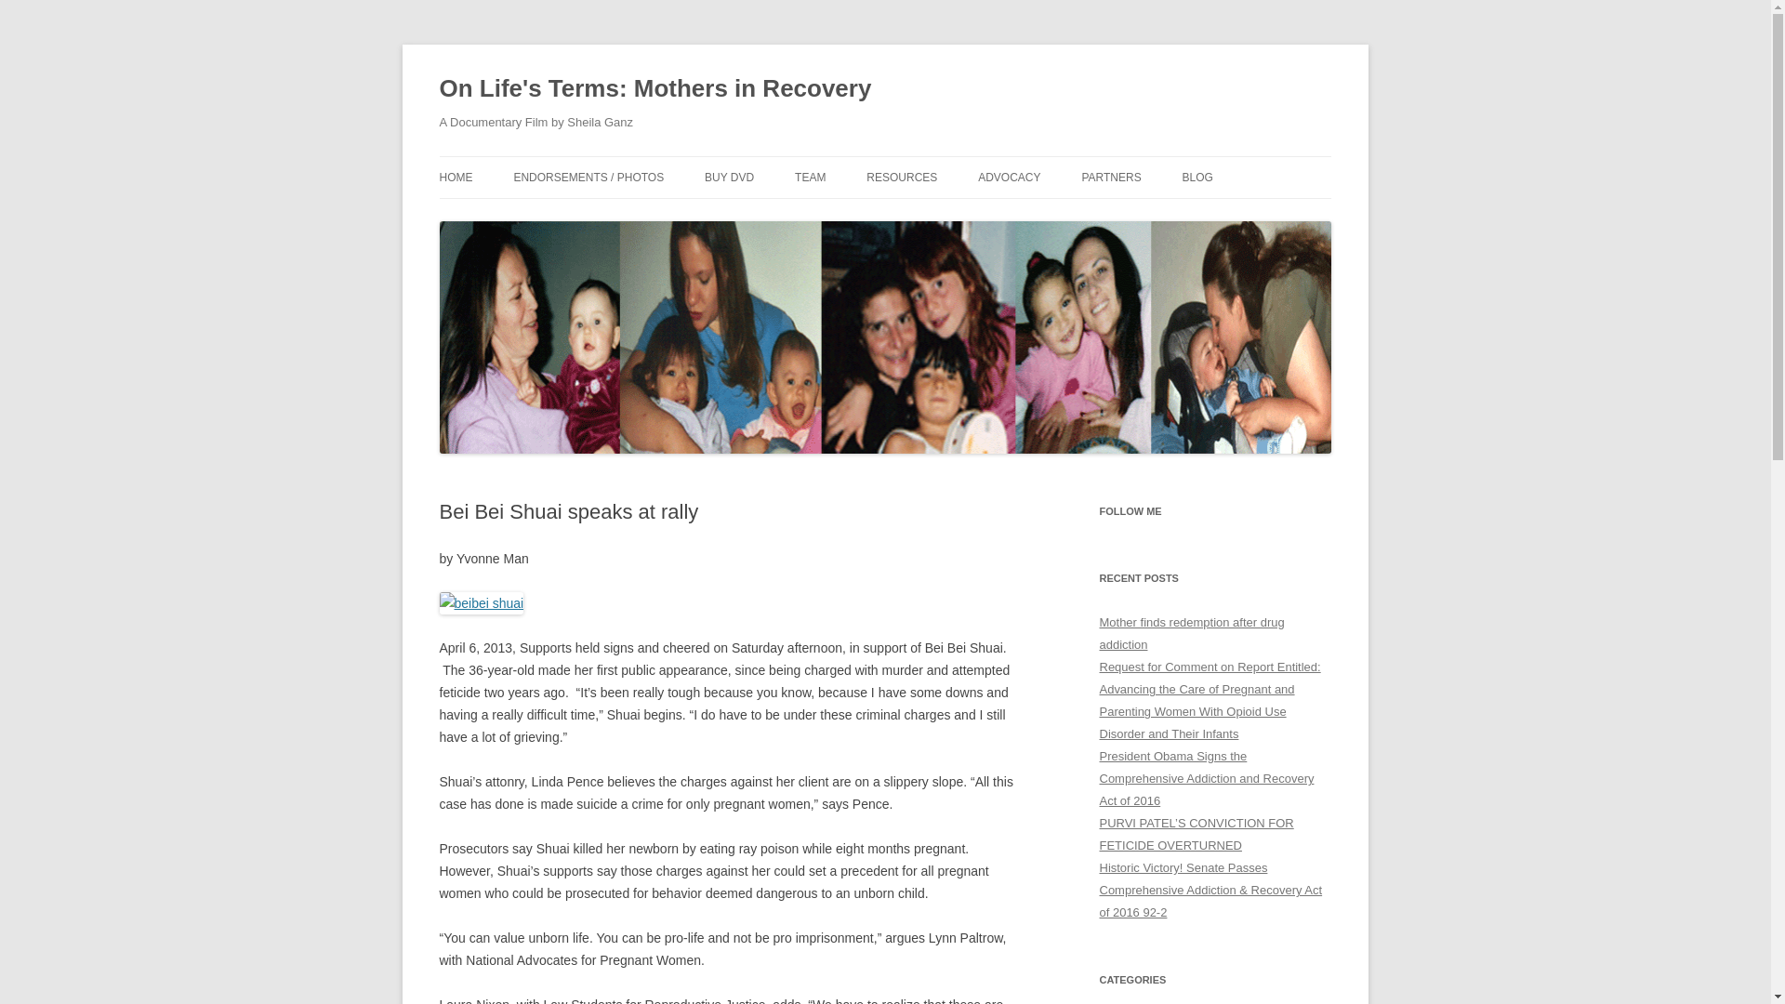  What do you see at coordinates (729, 177) in the screenshot?
I see `BUY DVD` at bounding box center [729, 177].